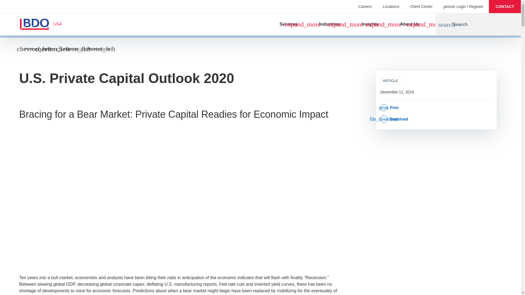  Describe the element at coordinates (391, 6) in the screenshot. I see `Locations` at that location.